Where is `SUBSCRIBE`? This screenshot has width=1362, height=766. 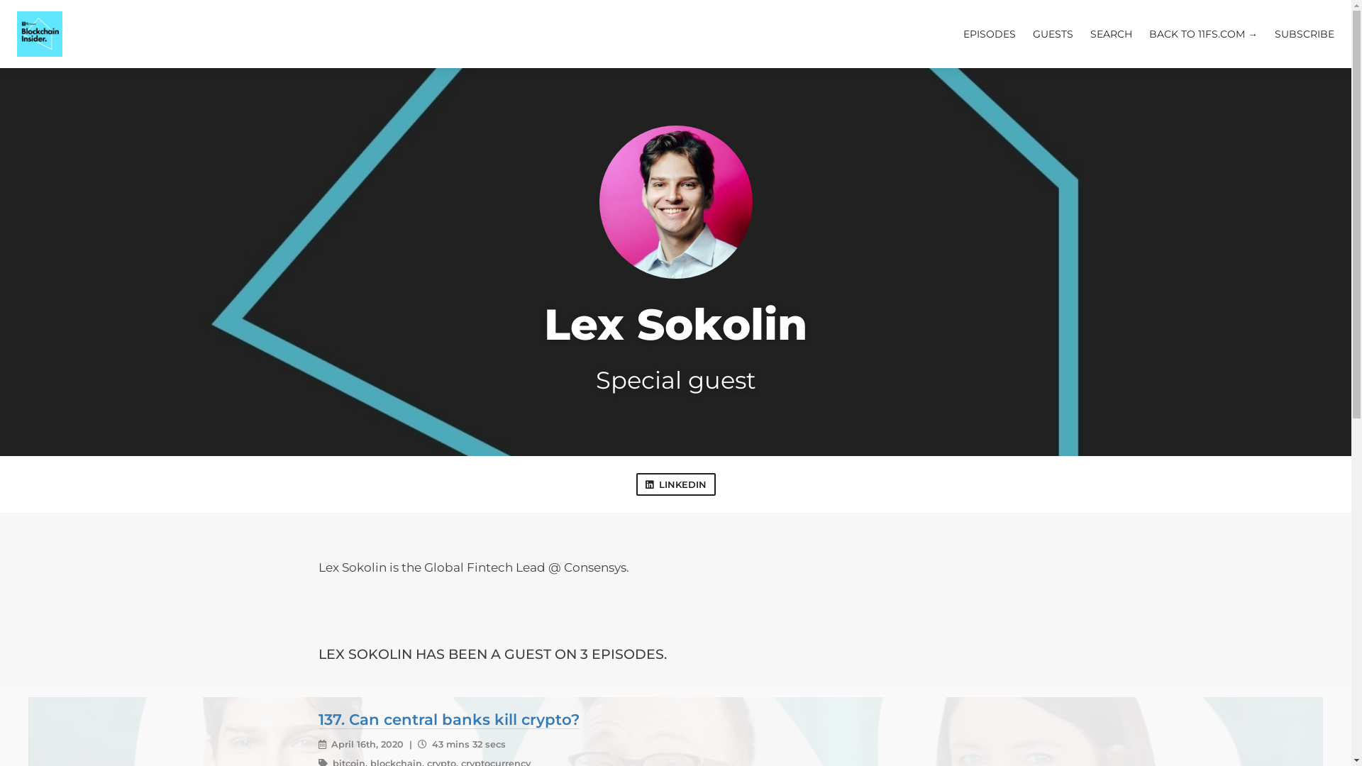
SUBSCRIBE is located at coordinates (1305, 34).